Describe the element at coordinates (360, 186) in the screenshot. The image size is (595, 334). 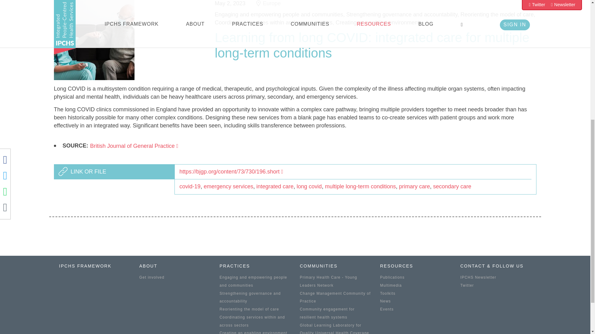
I see `multiple long-term conditions` at that location.